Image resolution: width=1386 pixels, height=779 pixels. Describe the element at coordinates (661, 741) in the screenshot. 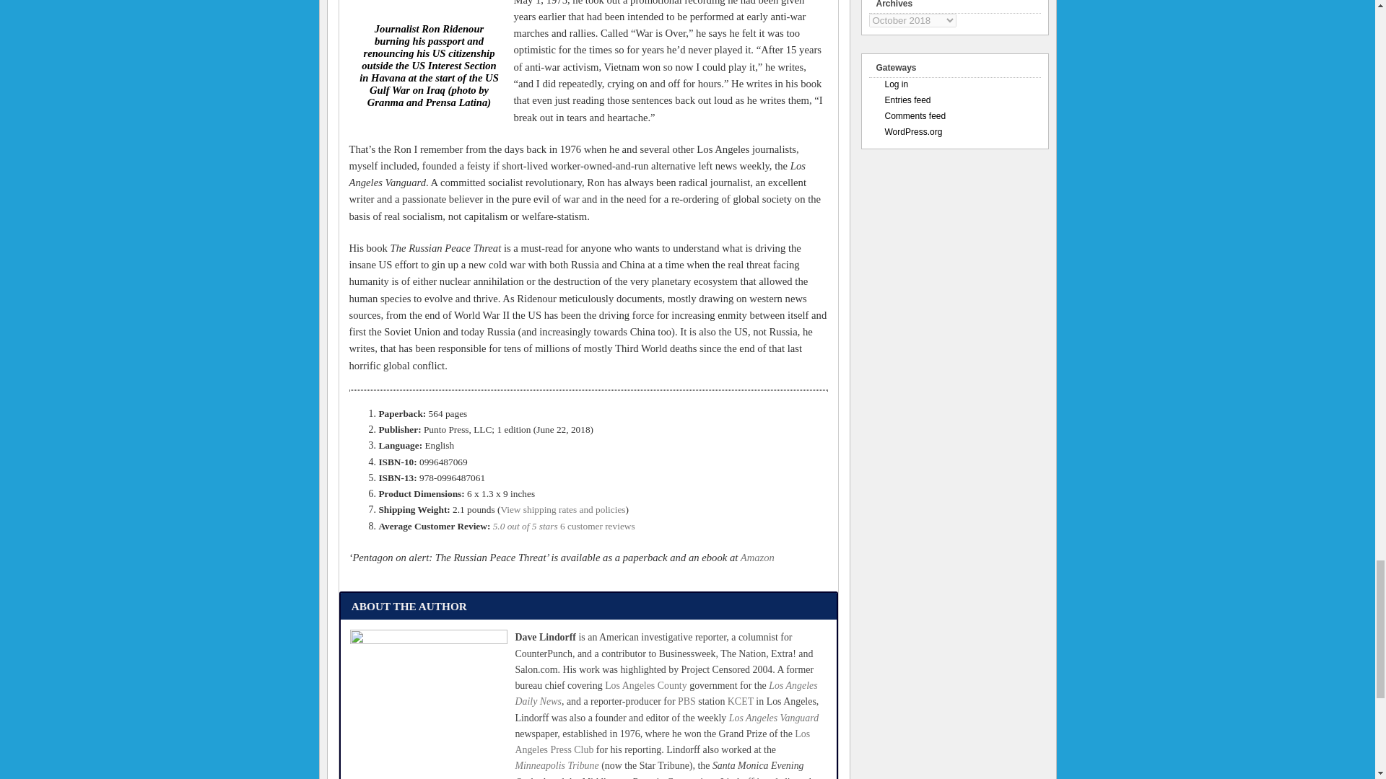

I see `Los Angeles Press Club` at that location.